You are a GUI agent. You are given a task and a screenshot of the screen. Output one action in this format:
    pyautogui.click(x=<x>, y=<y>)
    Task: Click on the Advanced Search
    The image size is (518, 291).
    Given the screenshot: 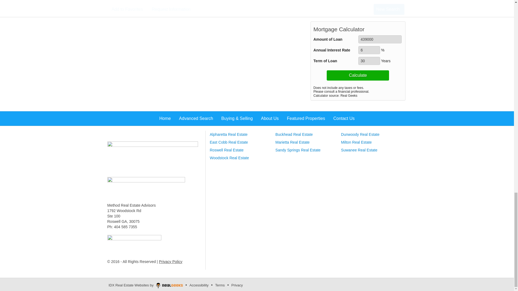 What is the action you would take?
    pyautogui.click(x=152, y=156)
    